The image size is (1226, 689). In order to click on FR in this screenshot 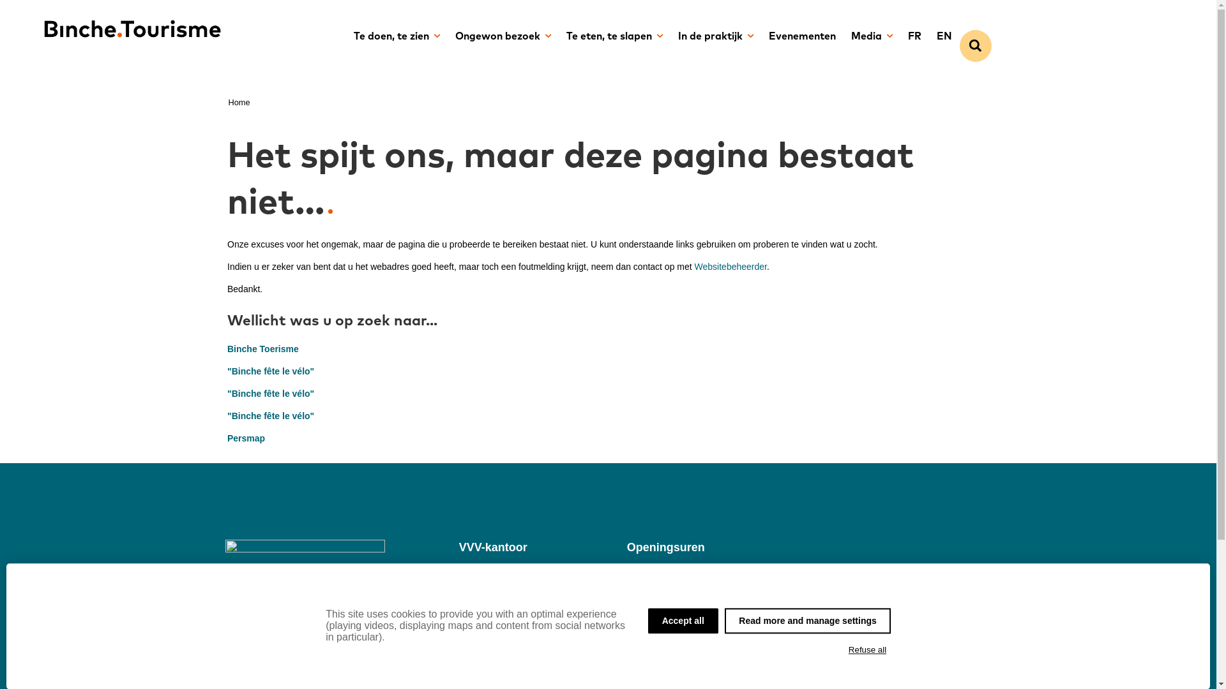, I will do `click(914, 37)`.